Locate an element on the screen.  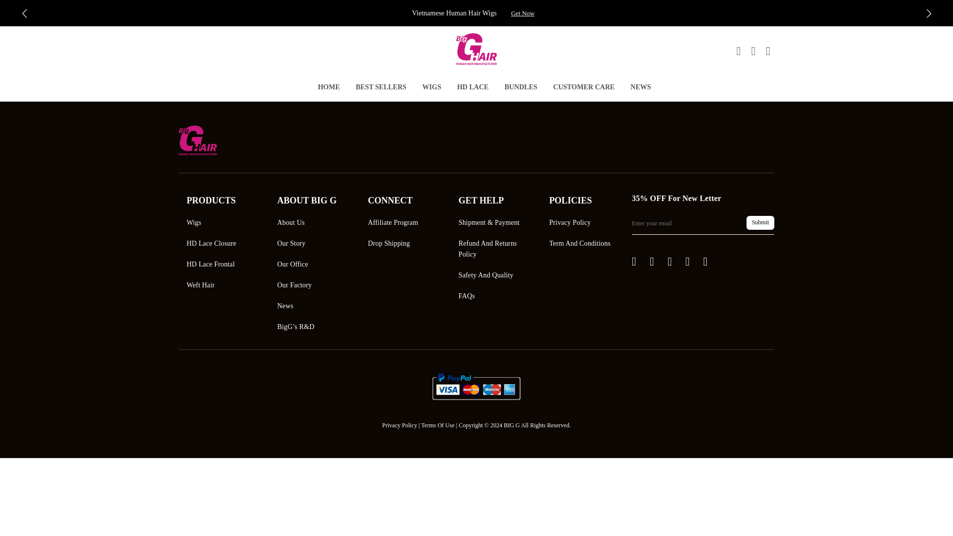
BEST SELLERS is located at coordinates (381, 88).